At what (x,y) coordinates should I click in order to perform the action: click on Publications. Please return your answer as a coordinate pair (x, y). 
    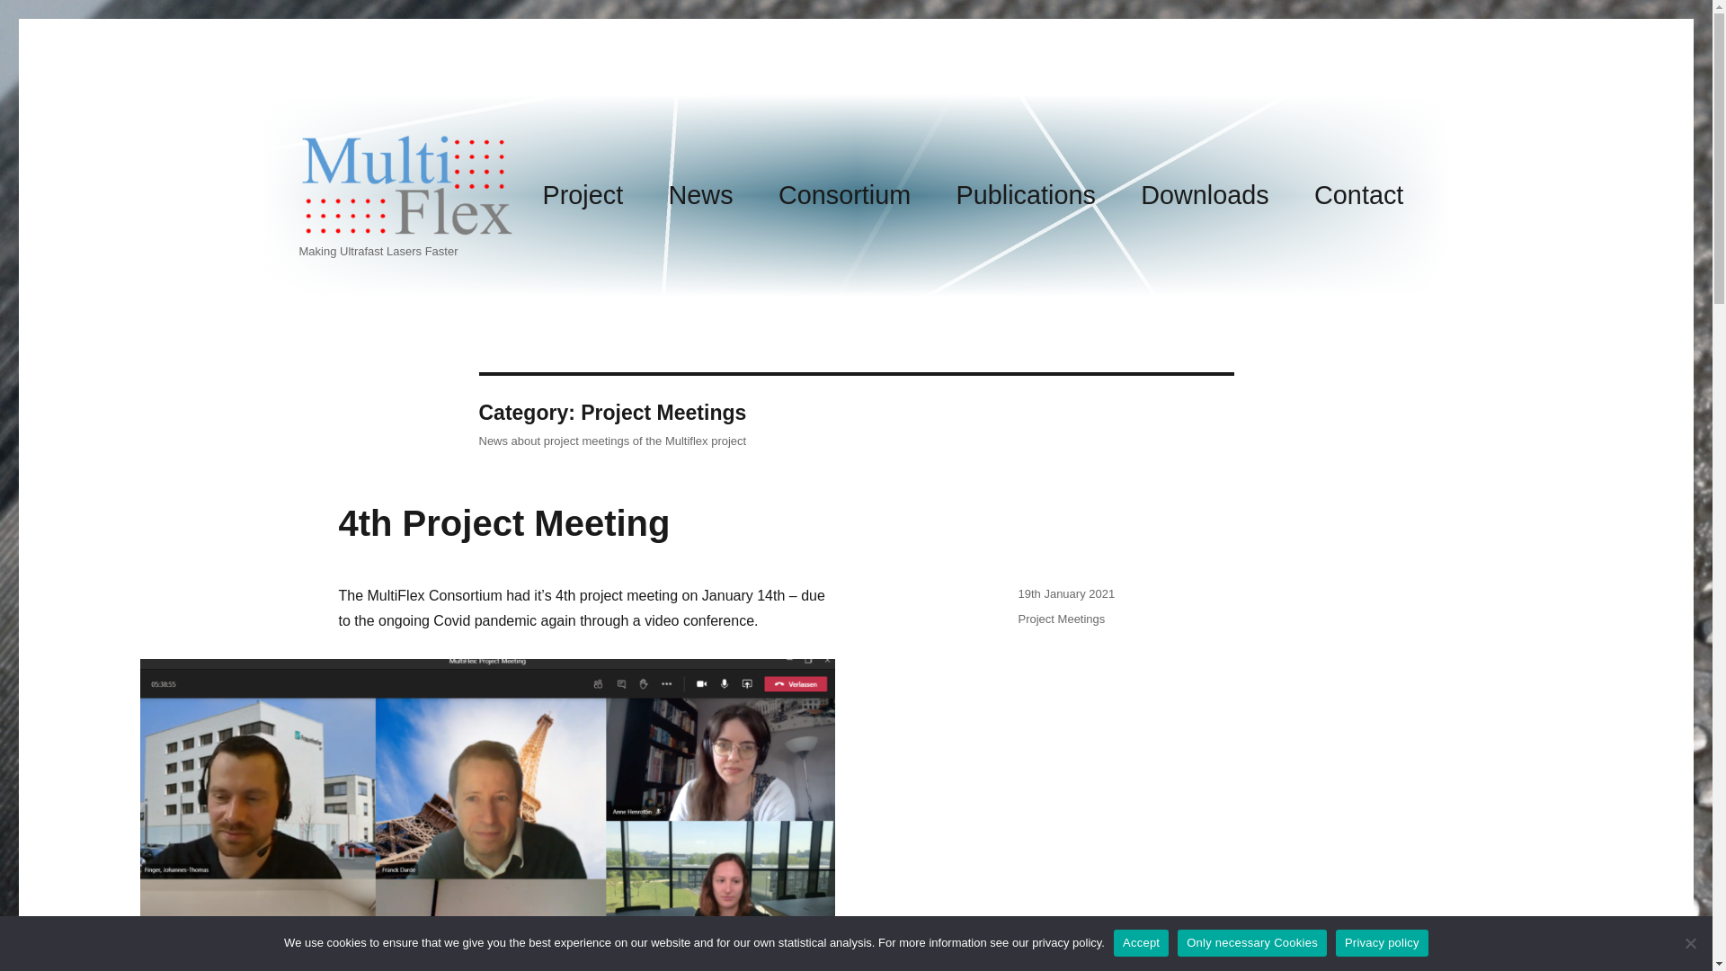
    Looking at the image, I should click on (1026, 196).